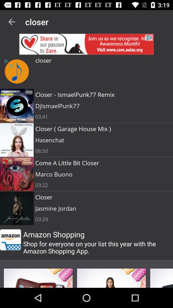 Image resolution: width=173 pixels, height=308 pixels. Describe the element at coordinates (86, 44) in the screenshot. I see `advertisement` at that location.